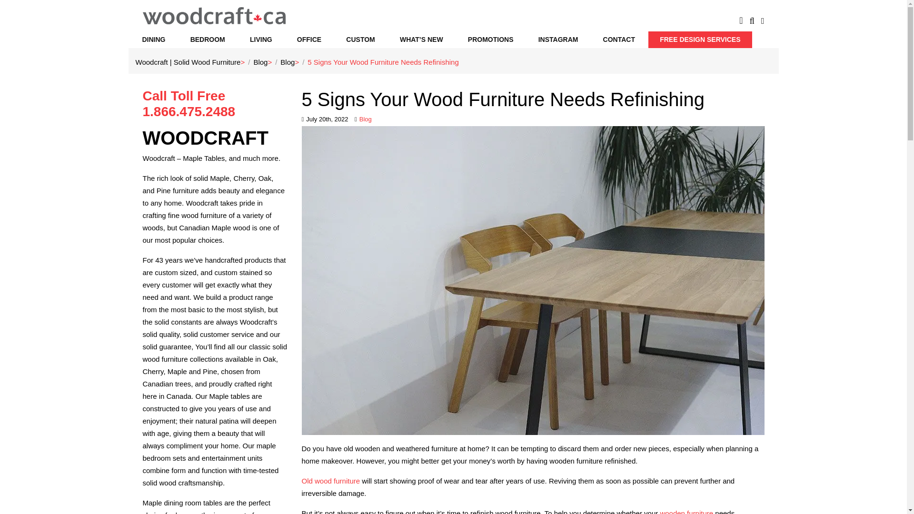  Describe the element at coordinates (288, 62) in the screenshot. I see `Go to the Blog Category archives.` at that location.